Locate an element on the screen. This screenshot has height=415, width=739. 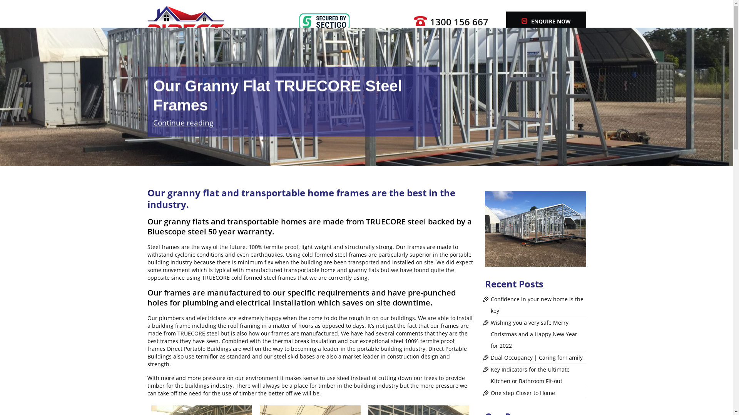
Key Indicators for the Ultimate Kitchen or Bathroom Fit-out is located at coordinates (530, 375).